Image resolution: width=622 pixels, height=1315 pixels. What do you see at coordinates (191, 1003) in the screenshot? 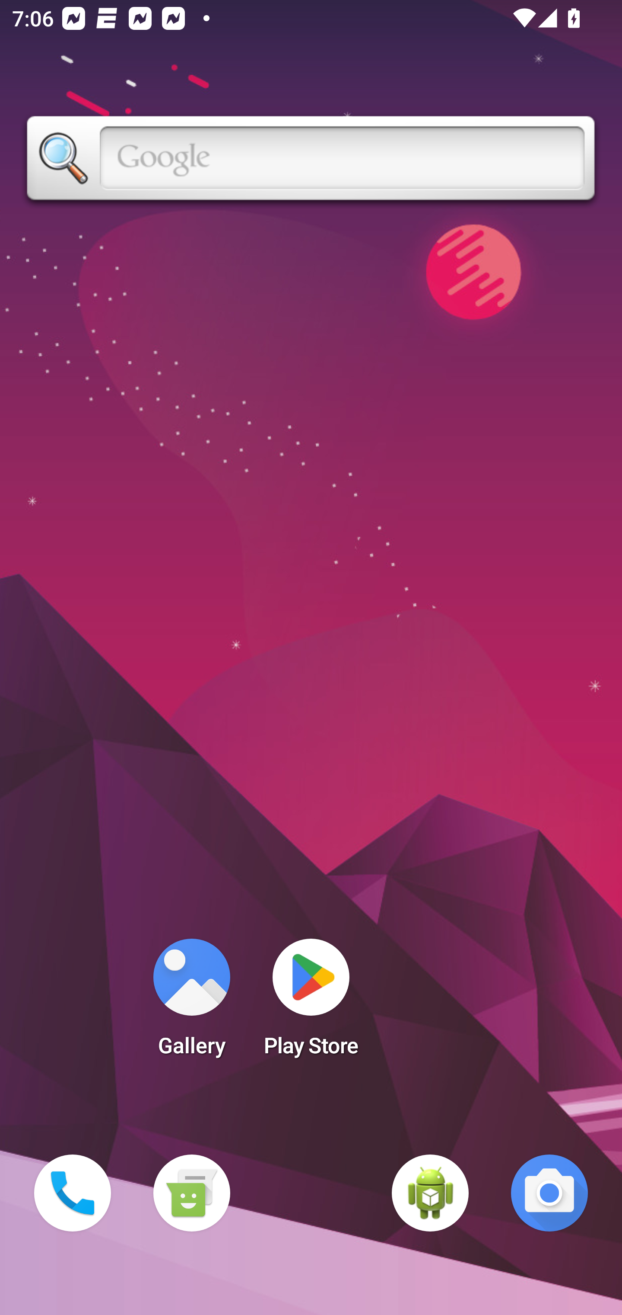
I see `Gallery` at bounding box center [191, 1003].